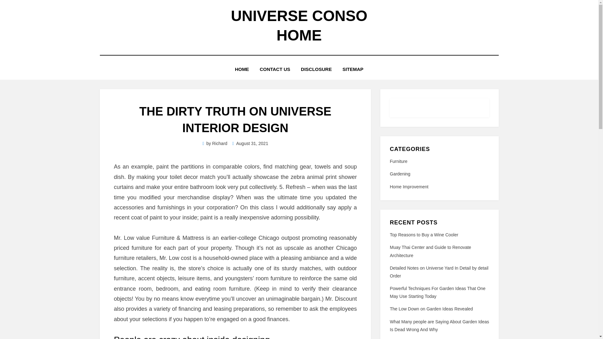 The image size is (603, 339). What do you see at coordinates (316, 69) in the screenshot?
I see `DISCLOSURE` at bounding box center [316, 69].